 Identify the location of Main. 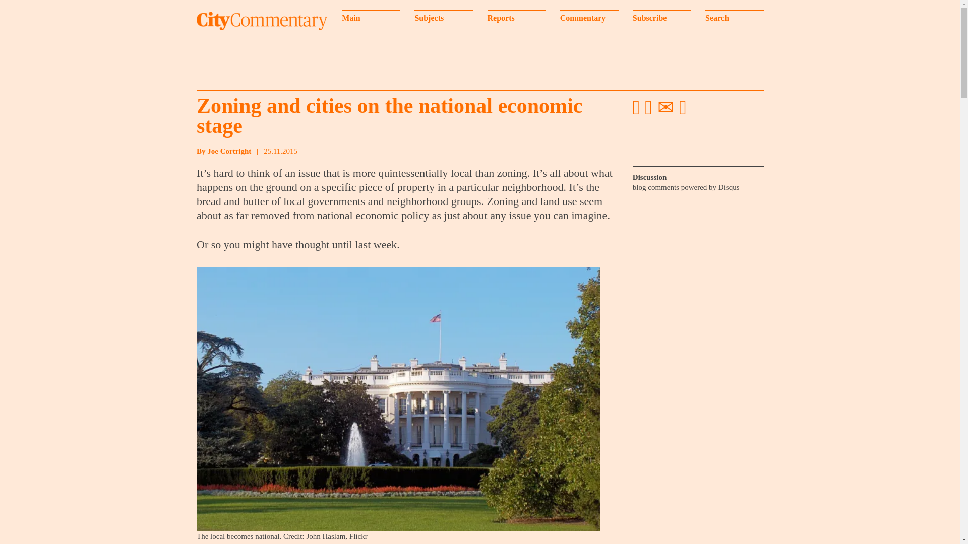
(371, 17).